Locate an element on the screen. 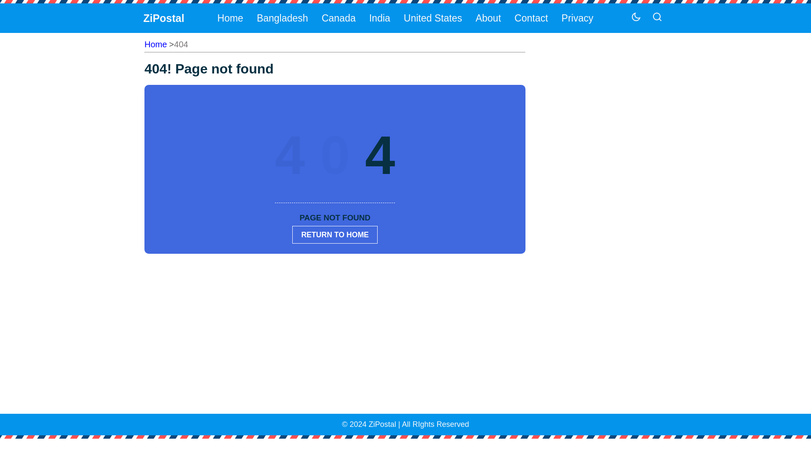 This screenshot has height=456, width=811. Home is located at coordinates (230, 18).